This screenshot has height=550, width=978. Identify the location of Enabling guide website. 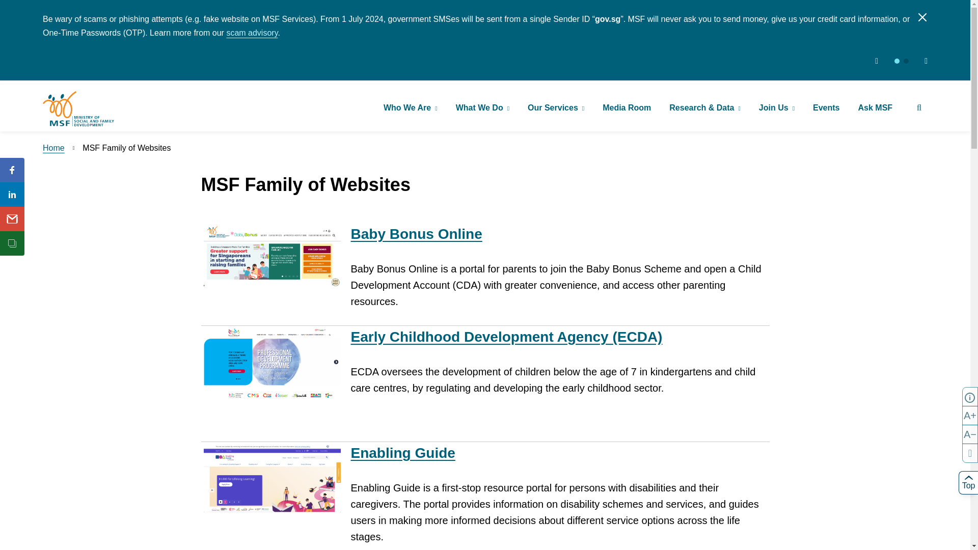
(402, 453).